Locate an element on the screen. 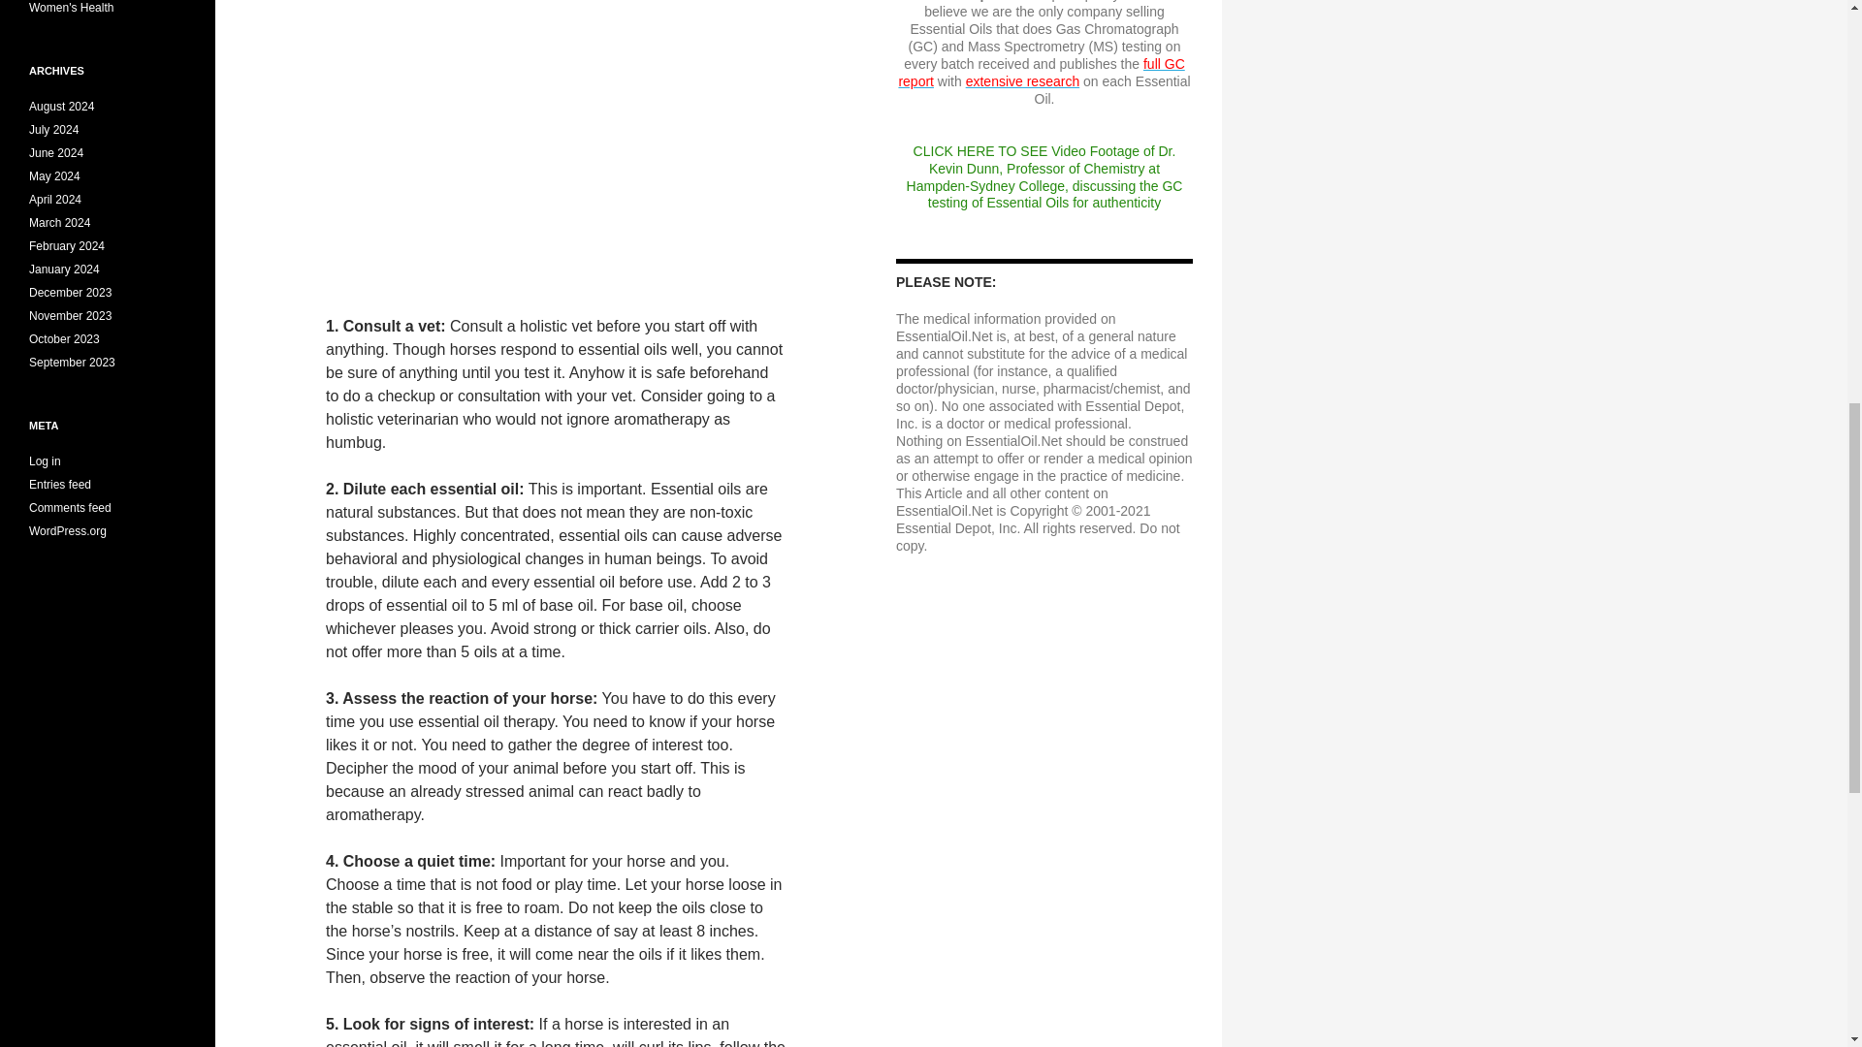 Image resolution: width=1862 pixels, height=1047 pixels. extensive research is located at coordinates (1022, 80).